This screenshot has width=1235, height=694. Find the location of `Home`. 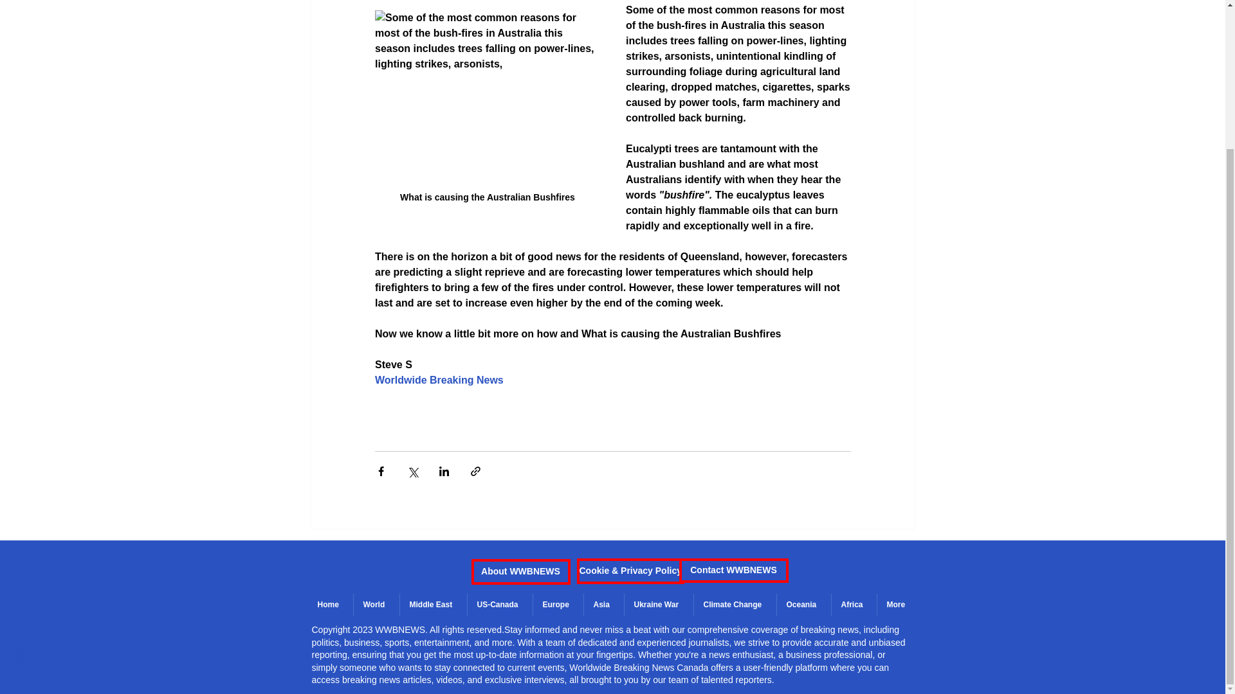

Home is located at coordinates (329, 605).